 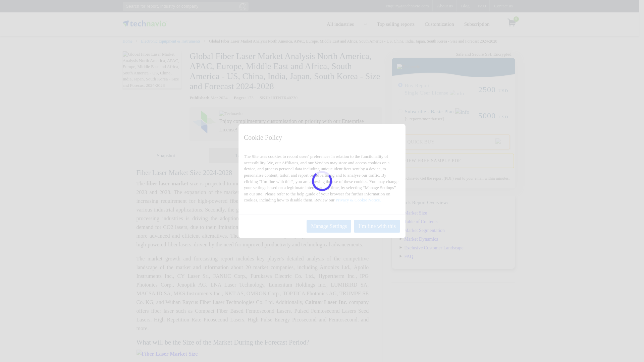 What do you see at coordinates (396, 24) in the screenshot?
I see `Top selling reports` at bounding box center [396, 24].